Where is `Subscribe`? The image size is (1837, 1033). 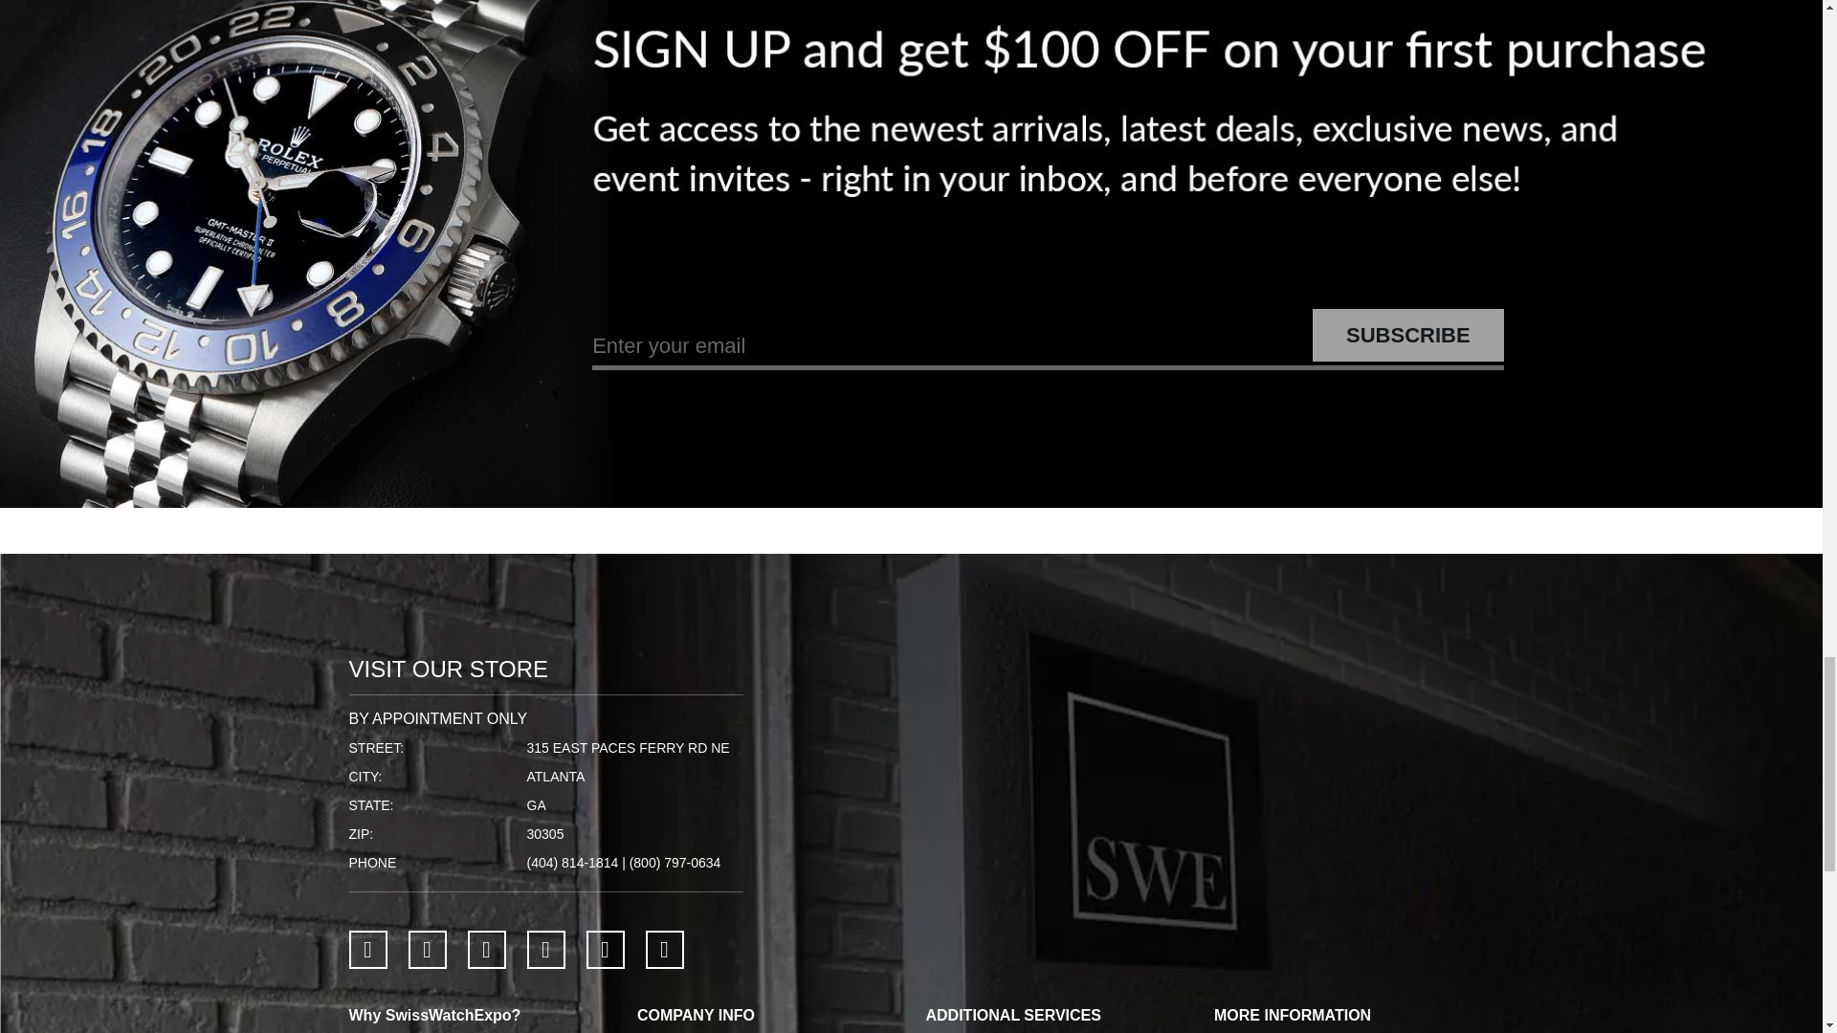
Subscribe is located at coordinates (1408, 335).